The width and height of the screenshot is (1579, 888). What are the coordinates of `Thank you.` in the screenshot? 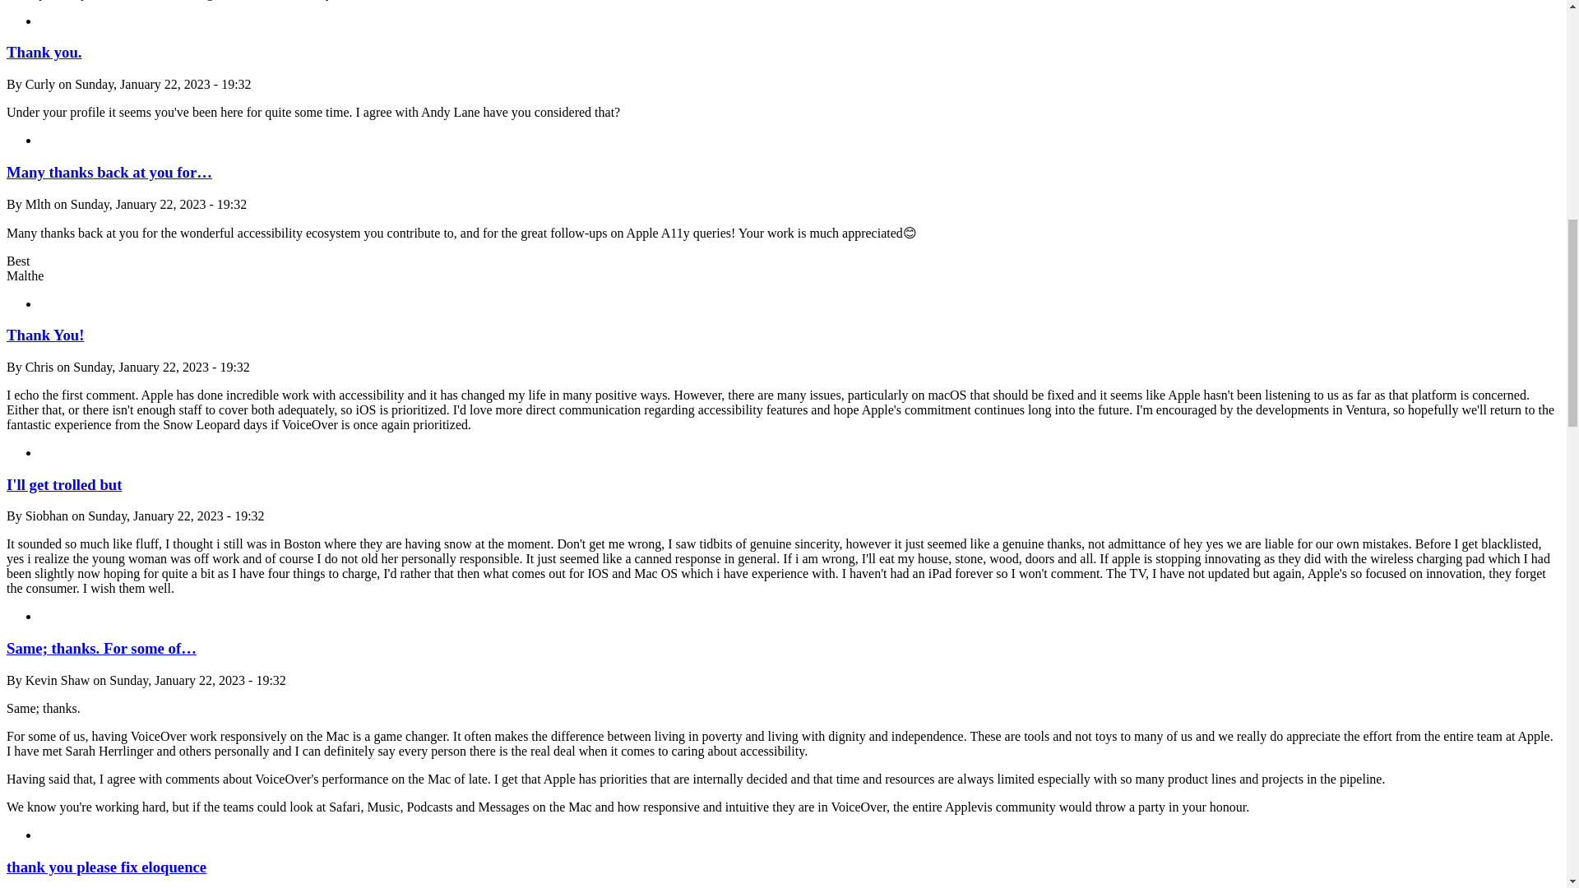 It's located at (44, 52).